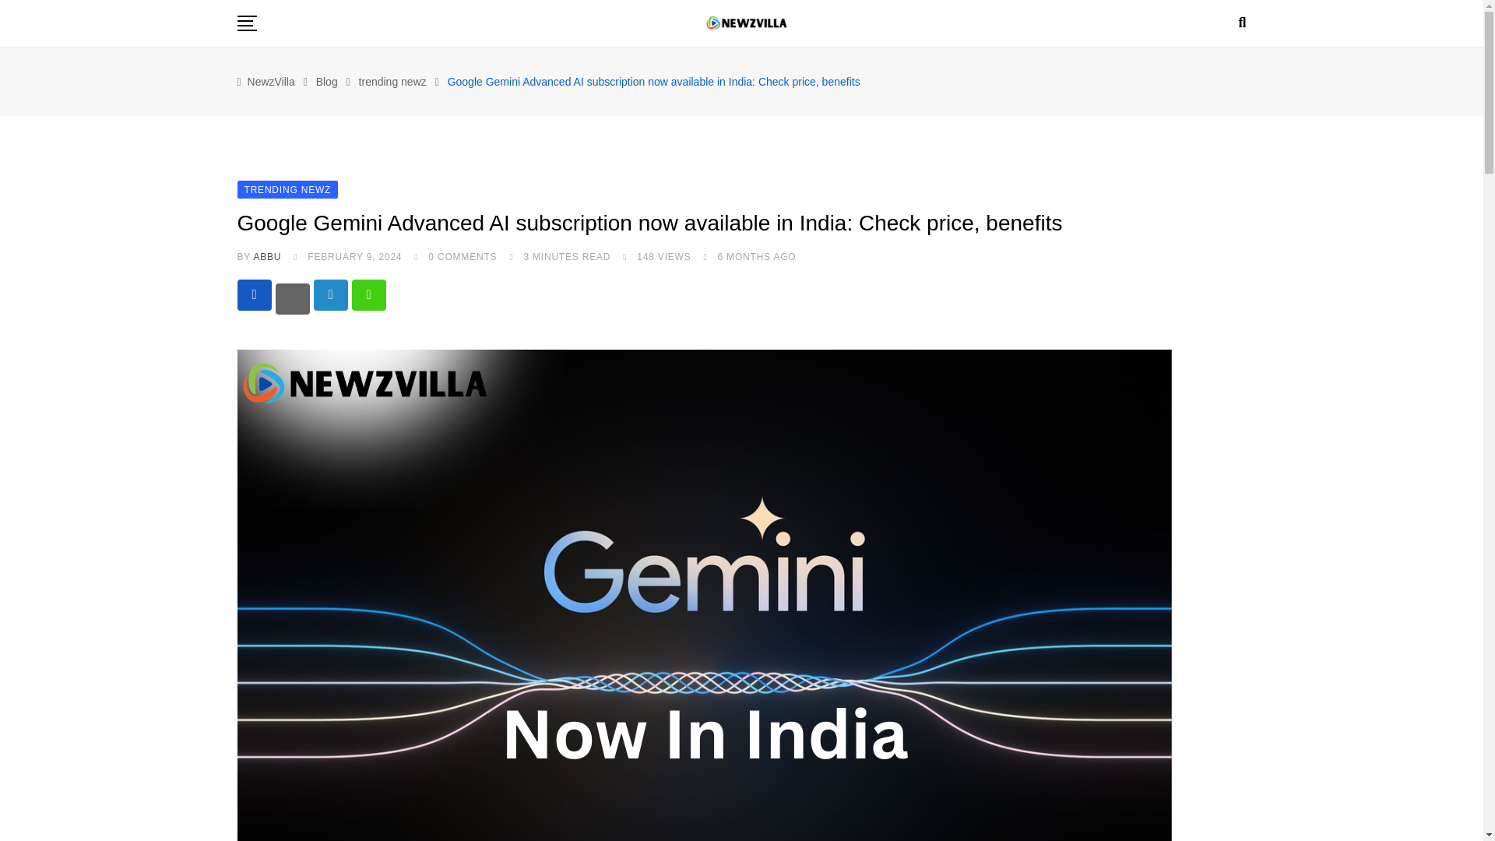 The height and width of the screenshot is (841, 1495). I want to click on ABBU, so click(266, 256).